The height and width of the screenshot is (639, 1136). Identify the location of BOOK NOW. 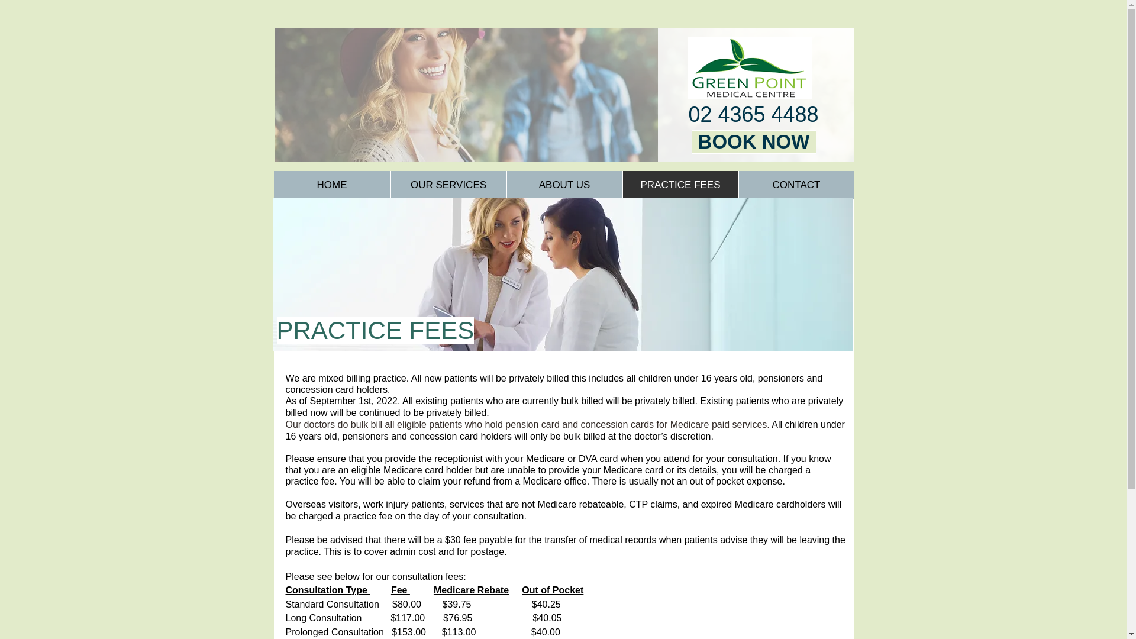
(754, 142).